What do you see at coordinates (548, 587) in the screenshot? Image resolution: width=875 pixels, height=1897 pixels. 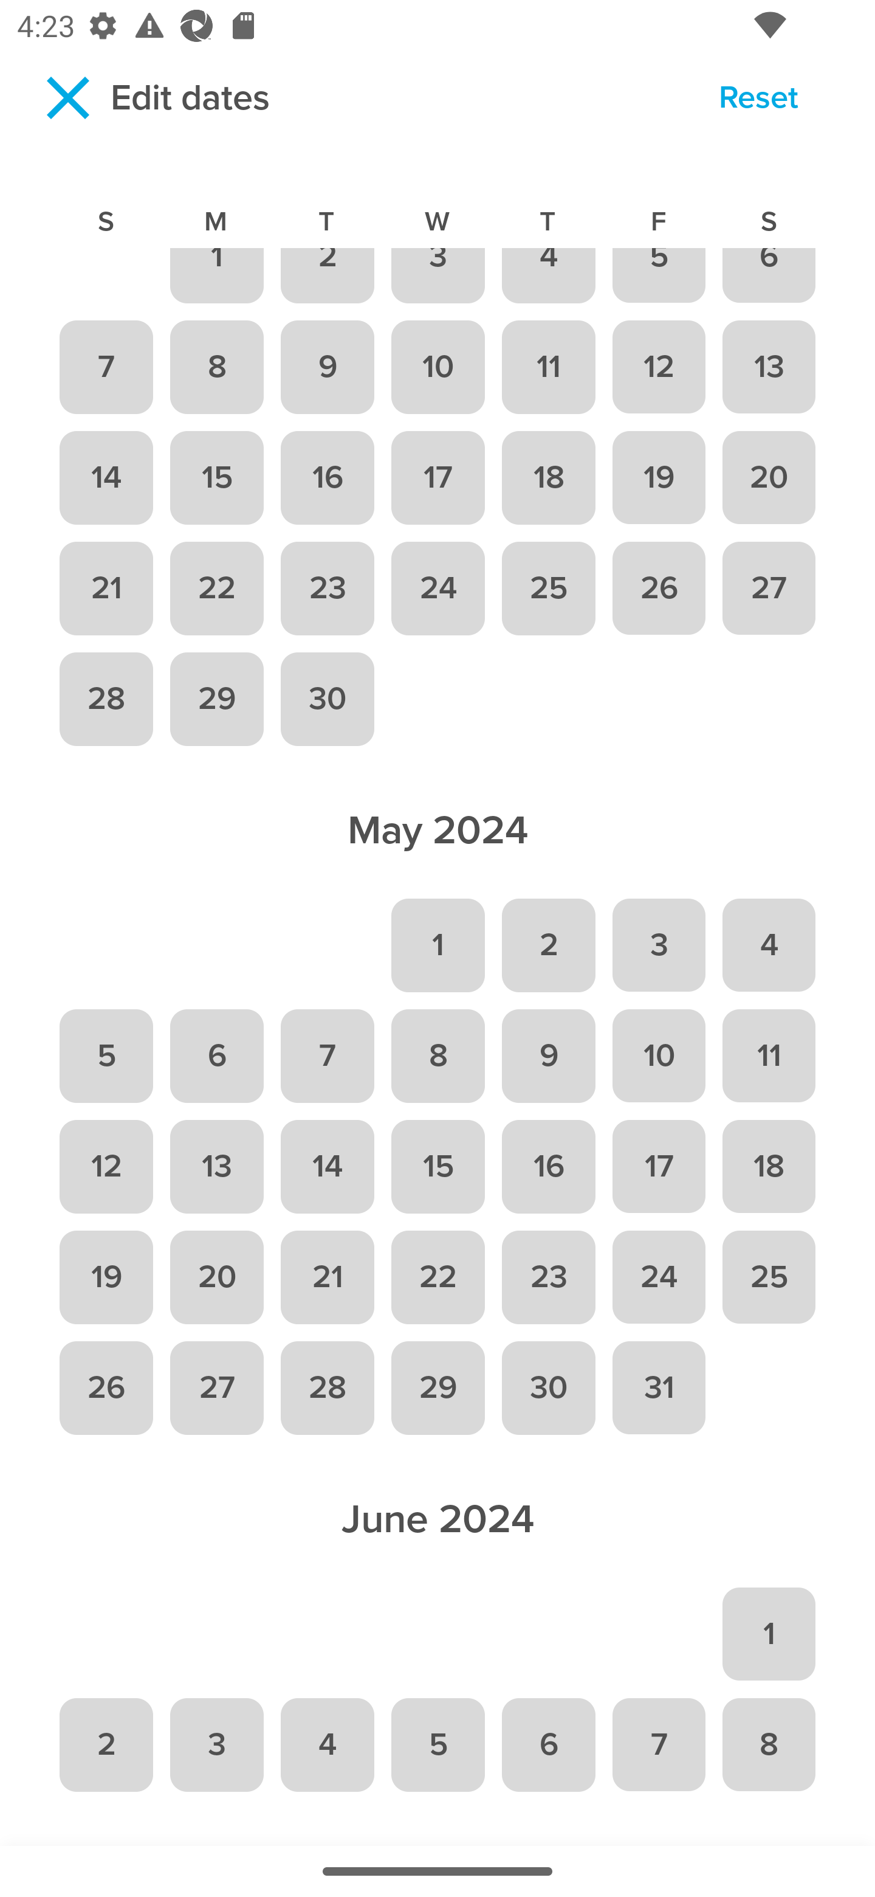 I see `25` at bounding box center [548, 587].